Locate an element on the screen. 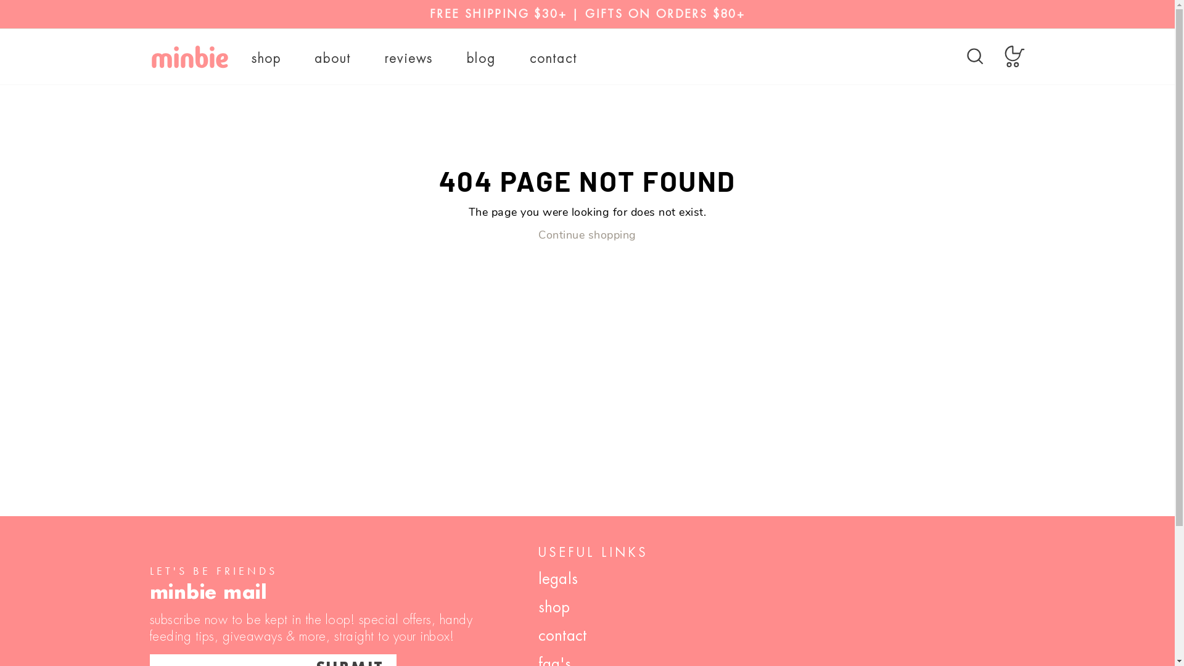  Continue shopping is located at coordinates (587, 236).